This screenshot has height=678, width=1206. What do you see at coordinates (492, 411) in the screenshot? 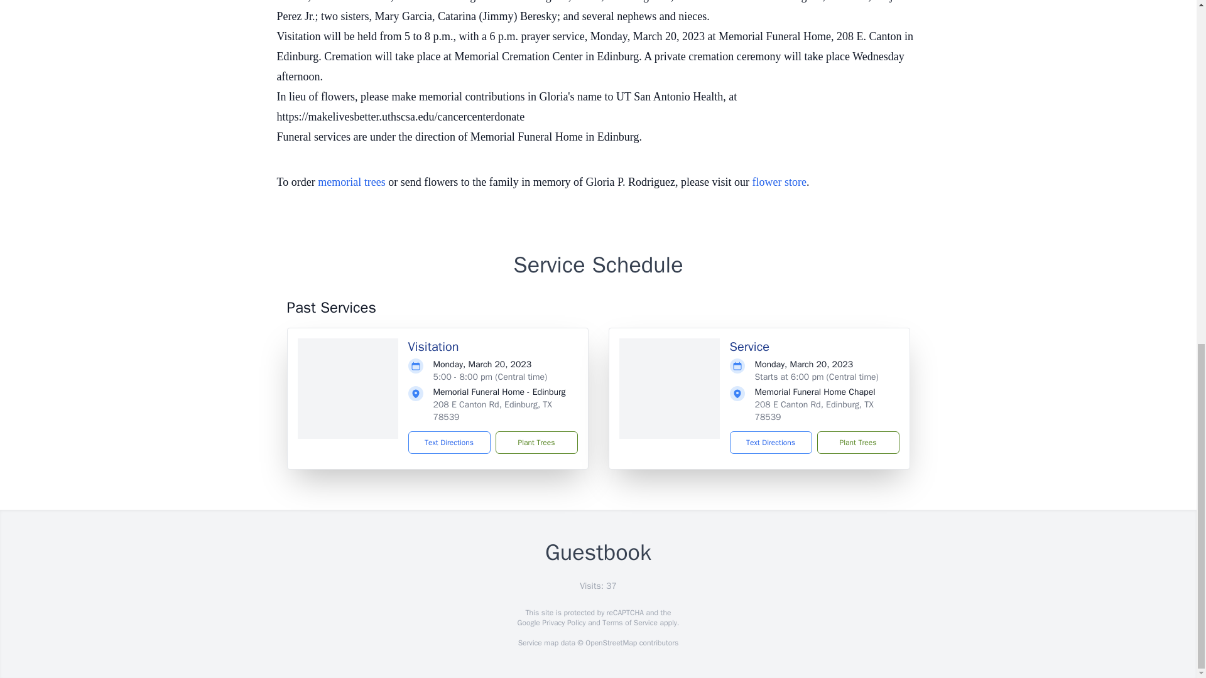
I see `208 E Canton Rd, Edinburg, TX 78539` at bounding box center [492, 411].